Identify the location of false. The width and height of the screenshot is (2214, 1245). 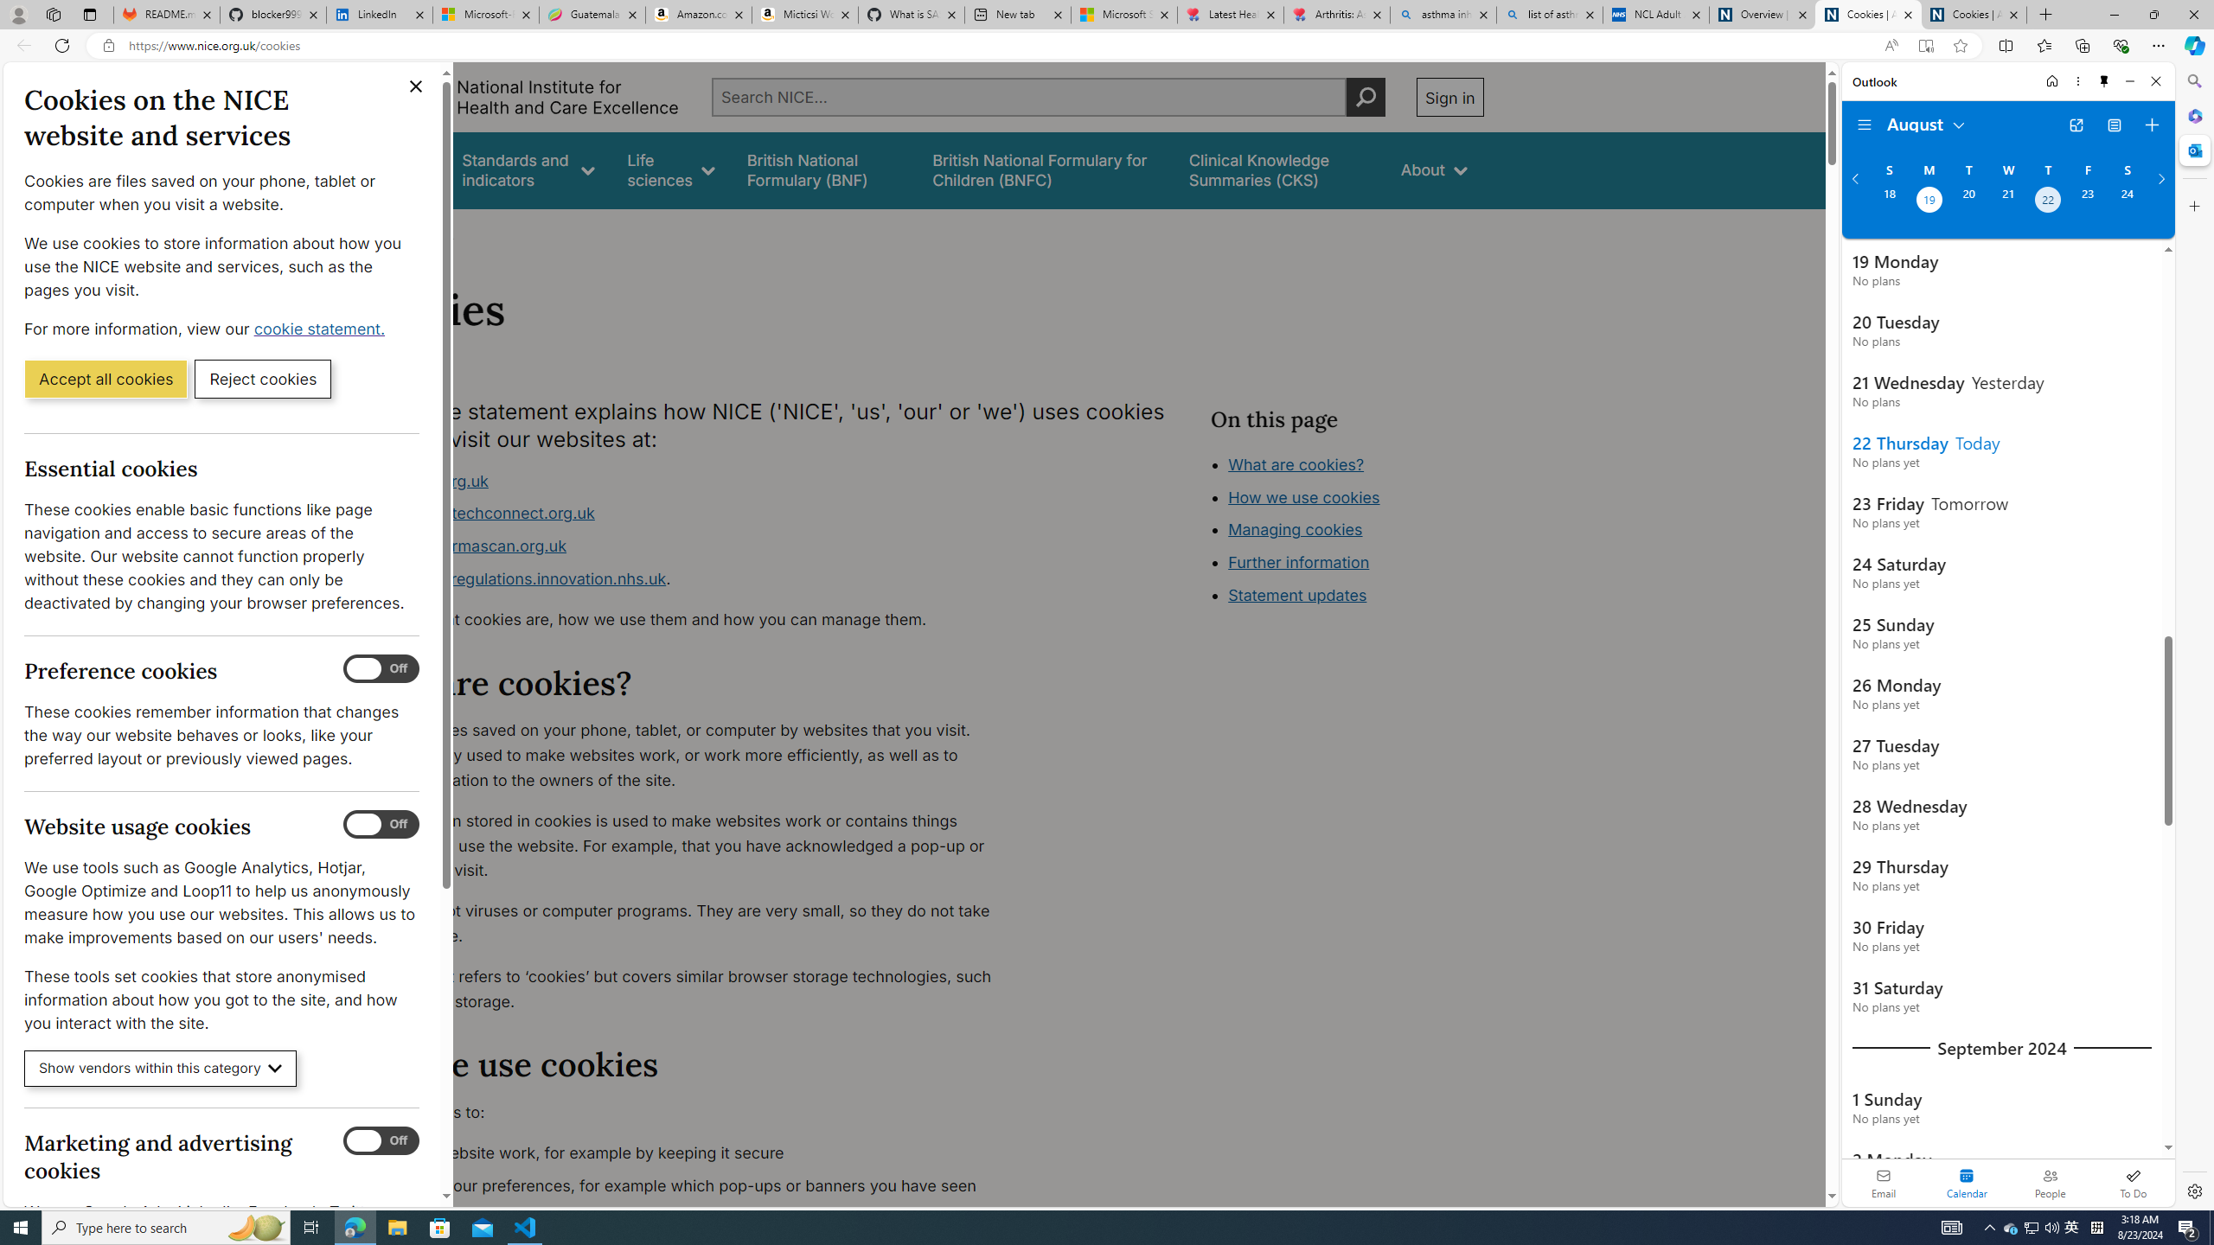
(1279, 169).